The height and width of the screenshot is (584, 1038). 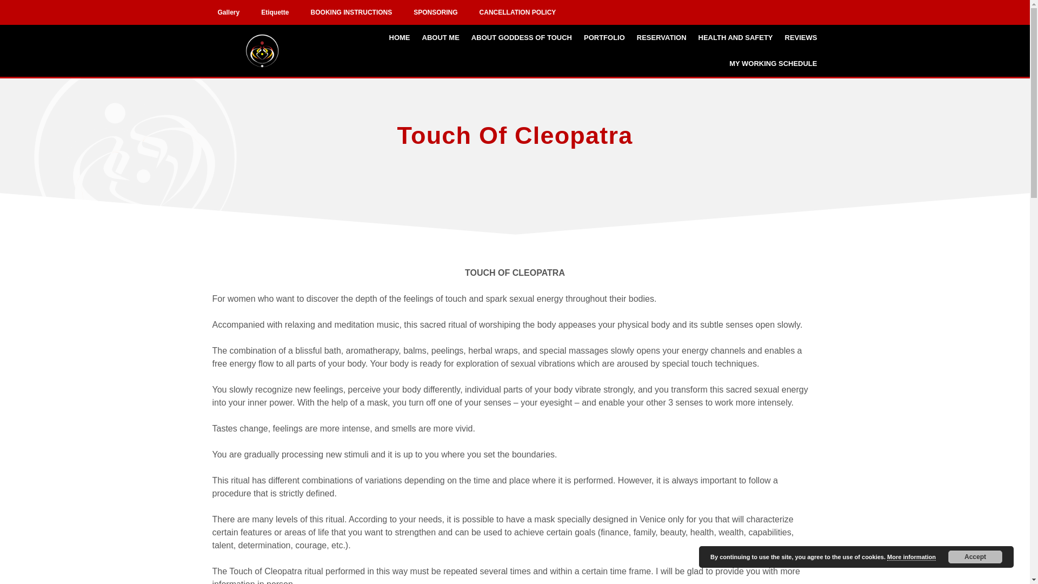 What do you see at coordinates (604, 38) in the screenshot?
I see `PORTFOLIO` at bounding box center [604, 38].